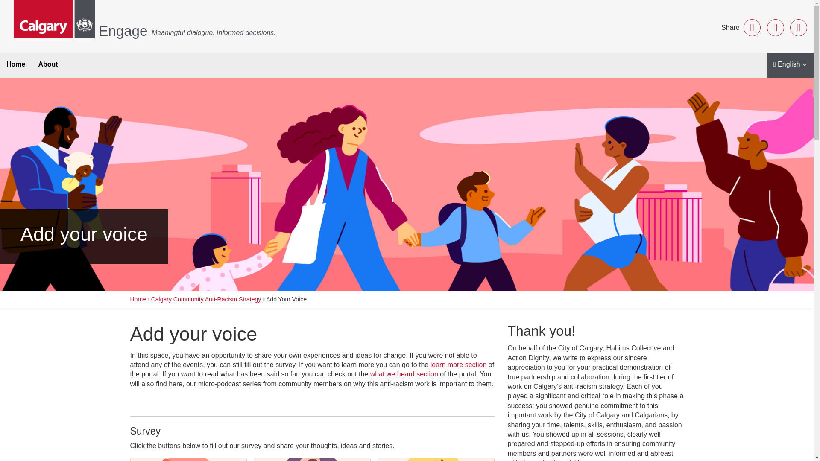 This screenshot has height=461, width=820. Describe the element at coordinates (775, 28) in the screenshot. I see `X` at that location.